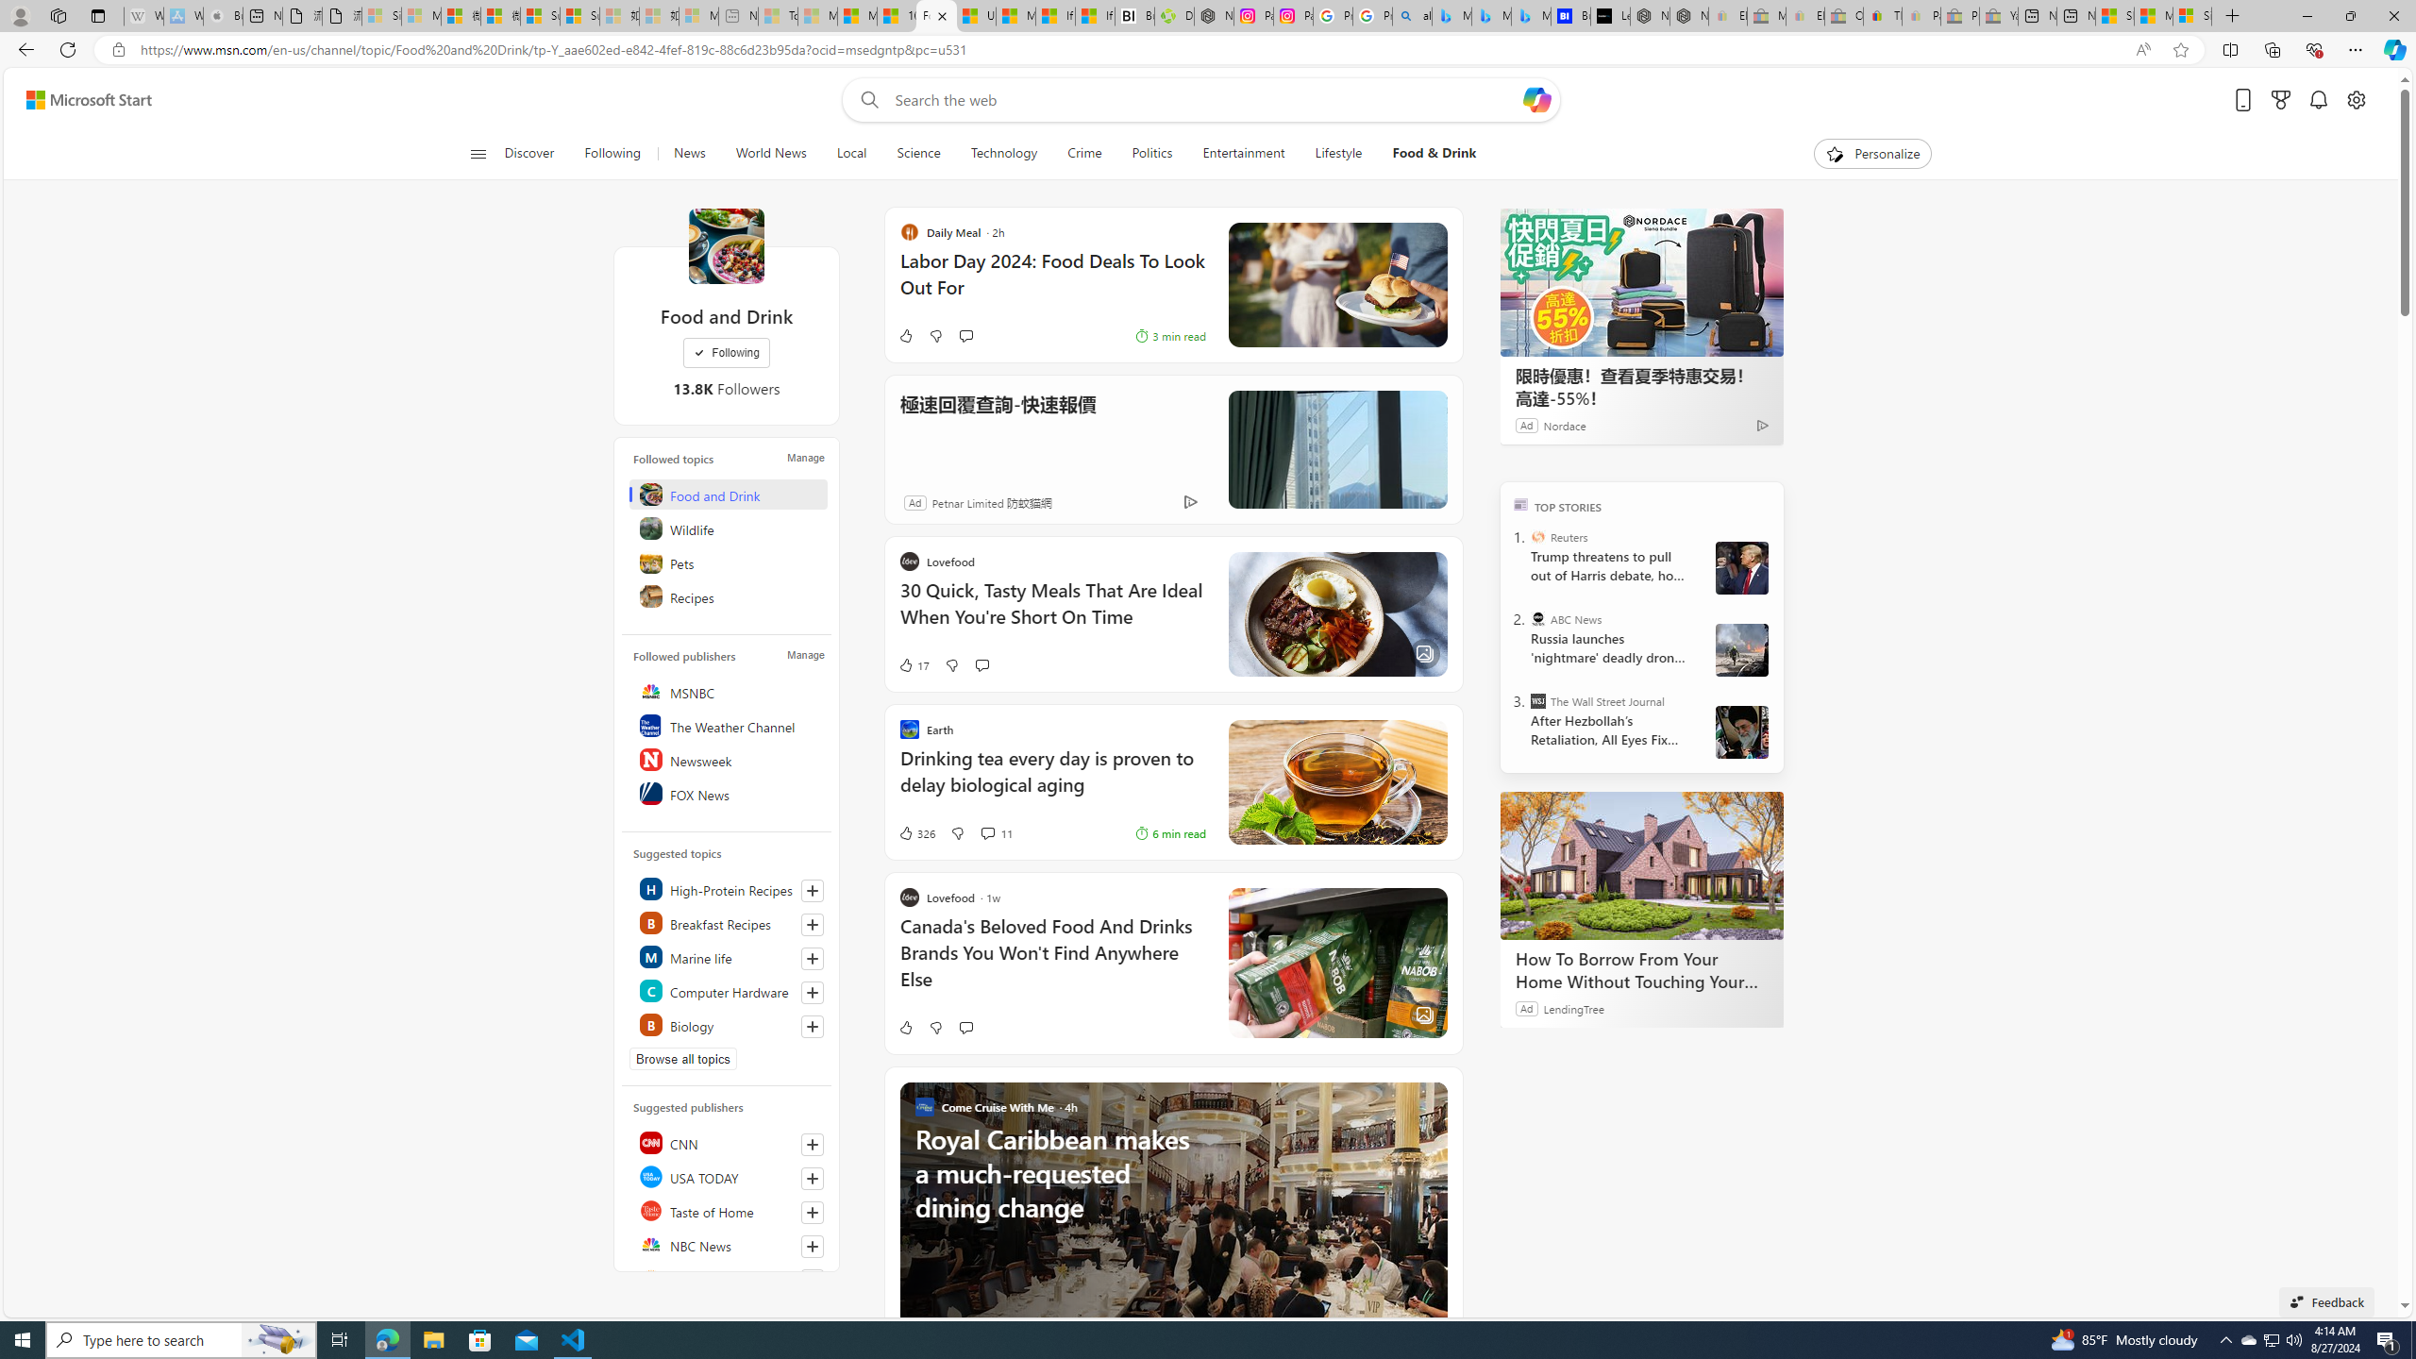  Describe the element at coordinates (780, 16) in the screenshot. I see `Top Stories - MSN - Sleeping` at that location.